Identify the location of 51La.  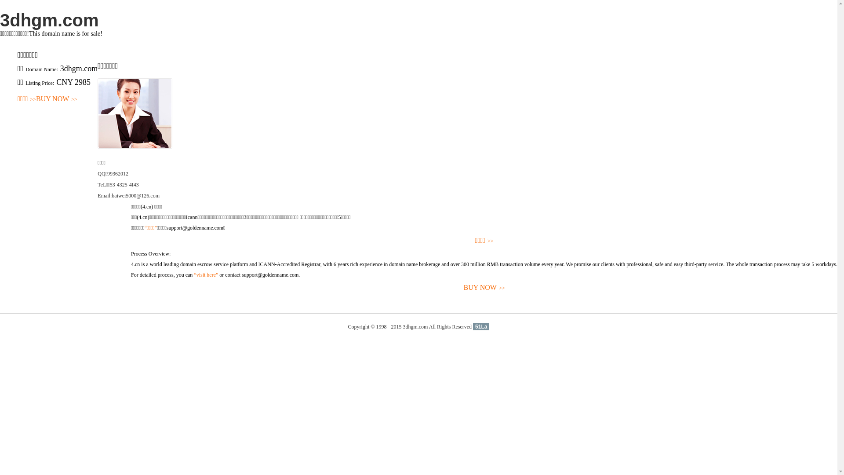
(481, 327).